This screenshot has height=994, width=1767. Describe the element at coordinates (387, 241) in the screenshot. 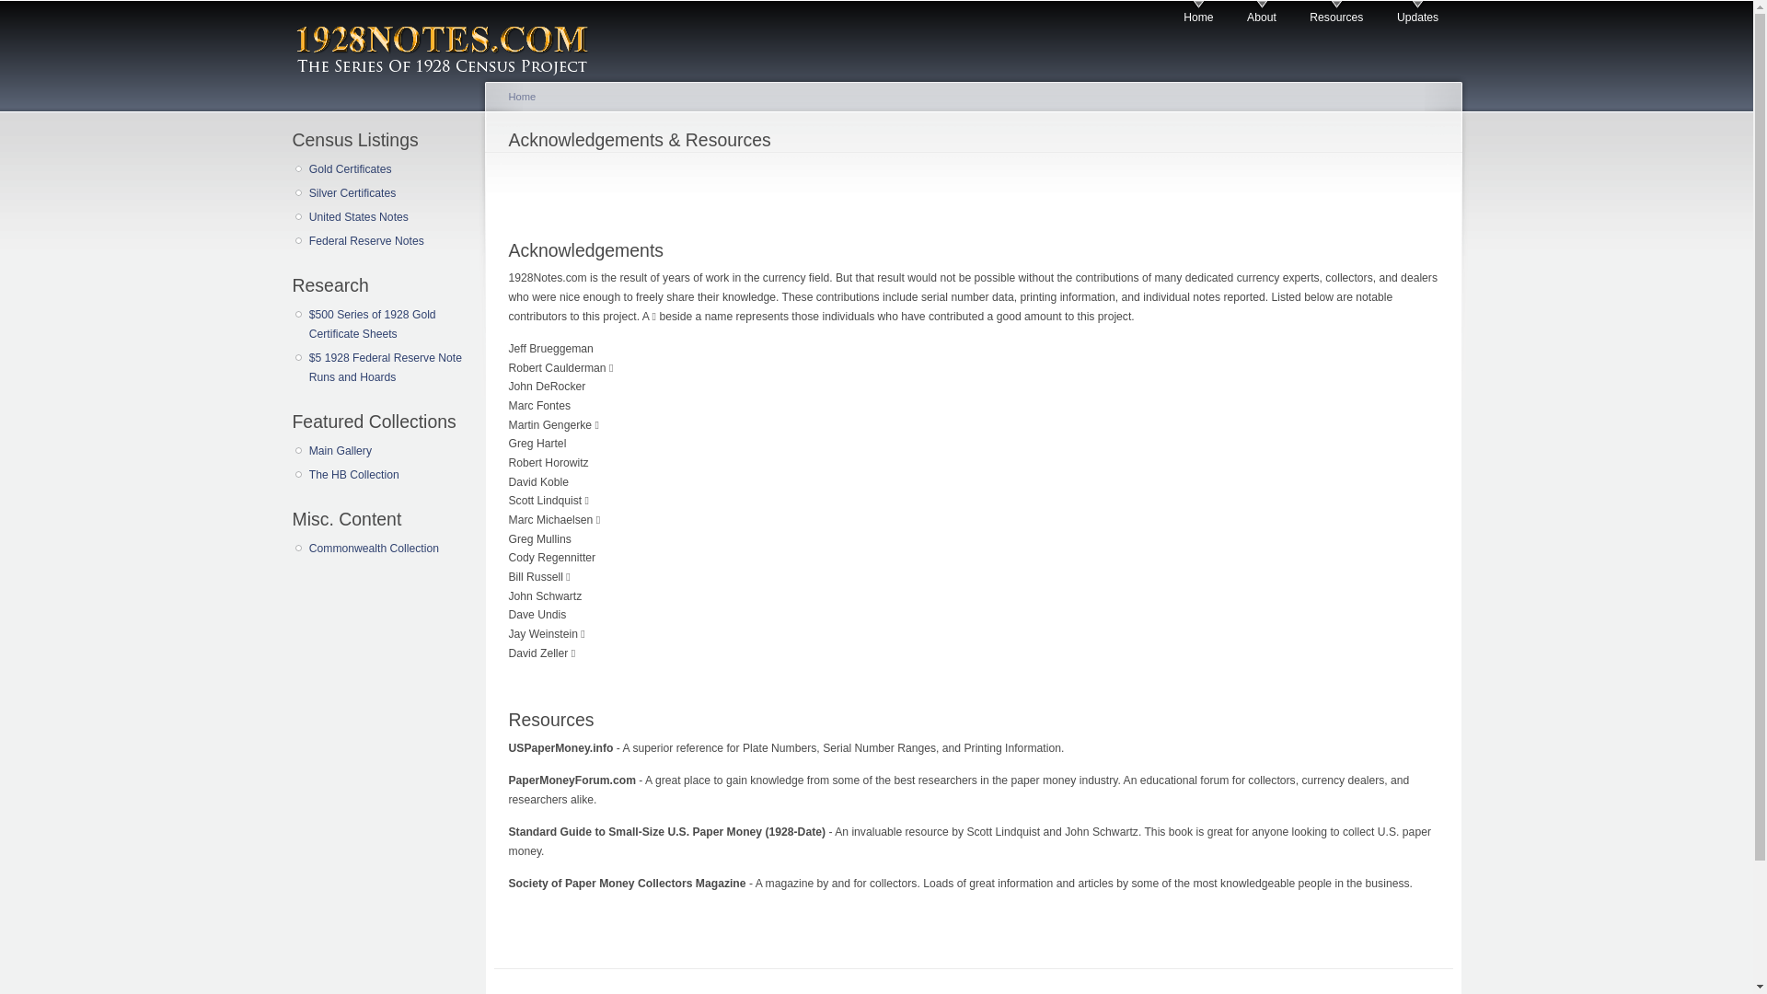

I see `Federal Reserve Notes` at that location.